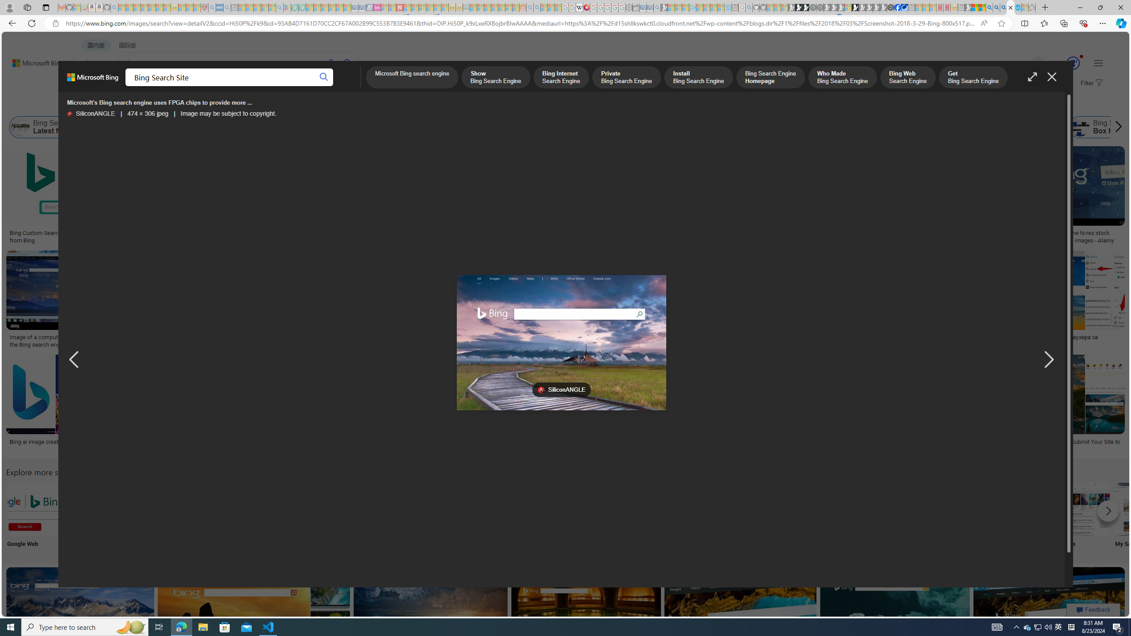  Describe the element at coordinates (33, 517) in the screenshot. I see `Google Web` at that location.